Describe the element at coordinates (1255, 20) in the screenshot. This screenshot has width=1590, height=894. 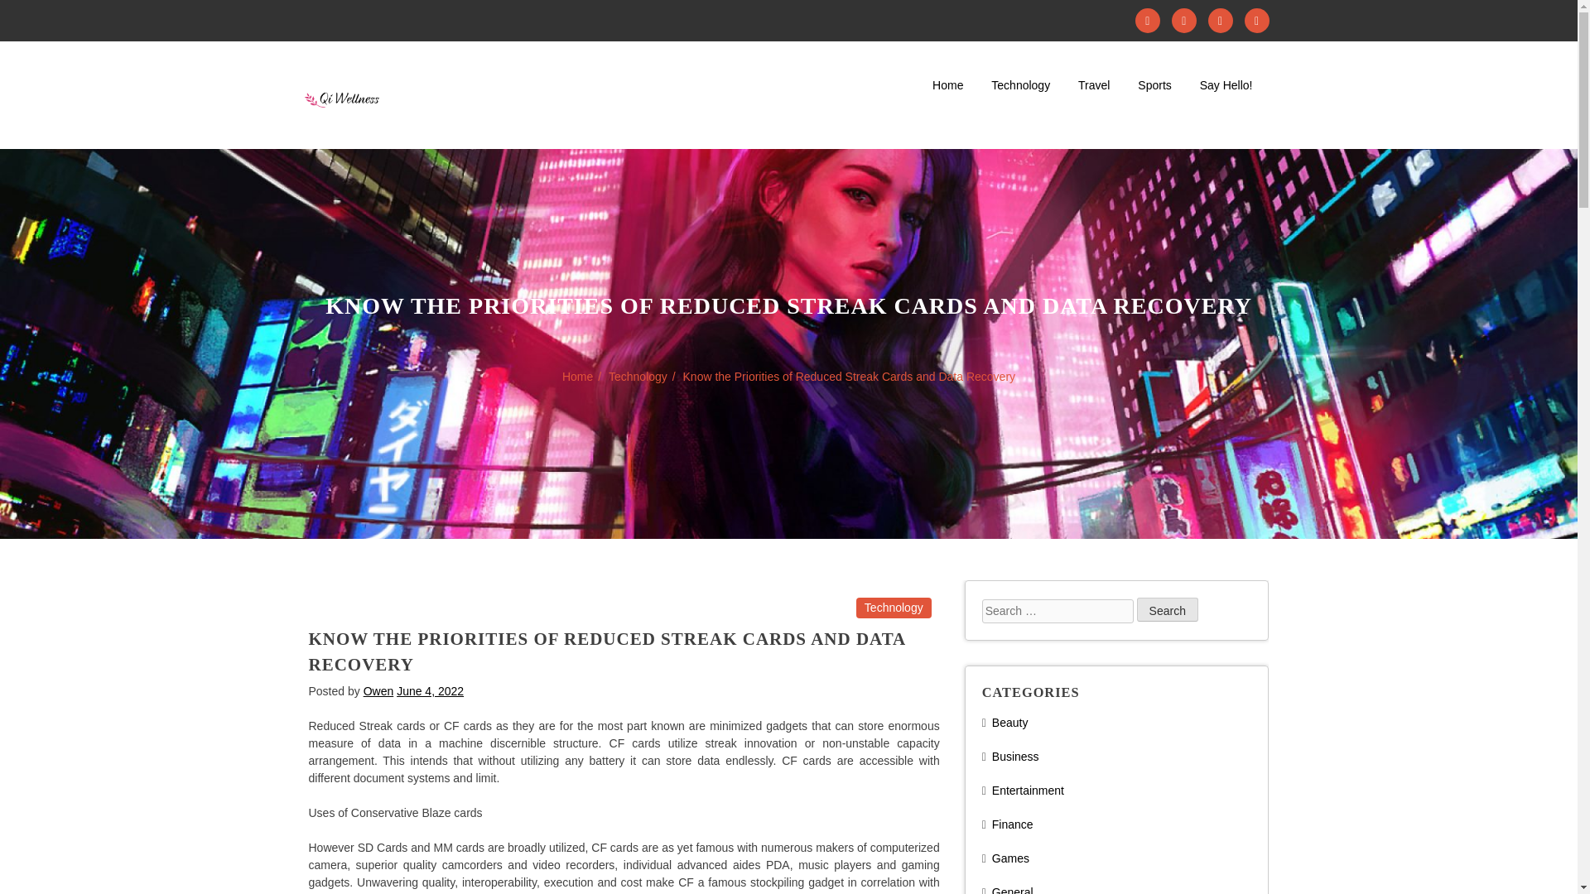
I see `Pinterest` at that location.